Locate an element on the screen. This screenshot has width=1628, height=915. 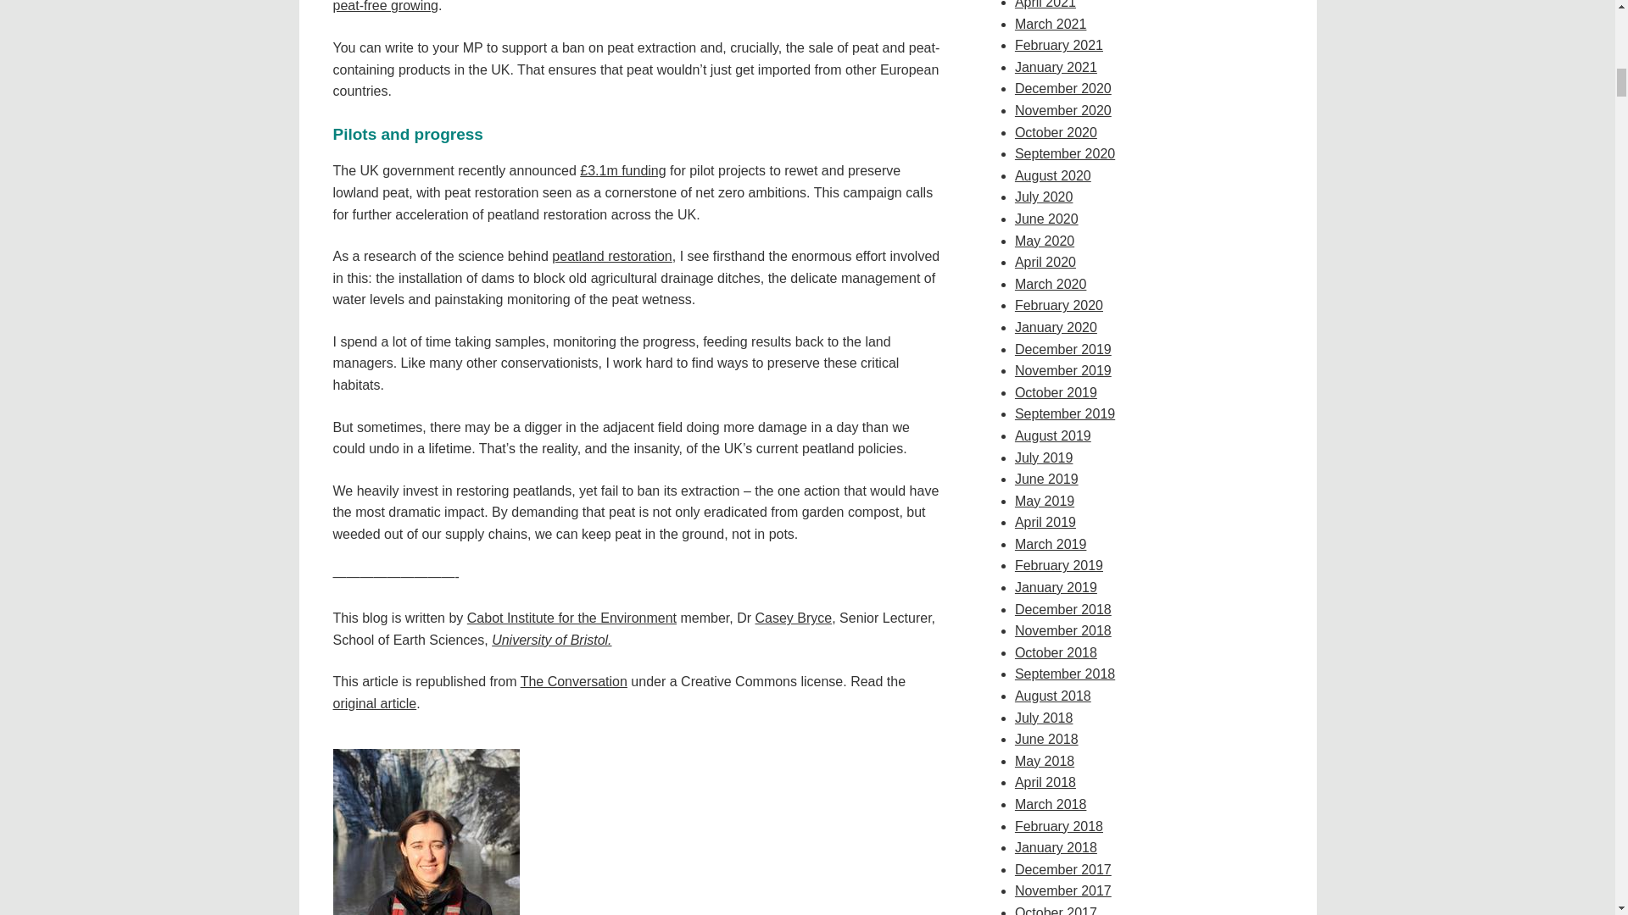
Cabot Institute for the Environment is located at coordinates (571, 618).